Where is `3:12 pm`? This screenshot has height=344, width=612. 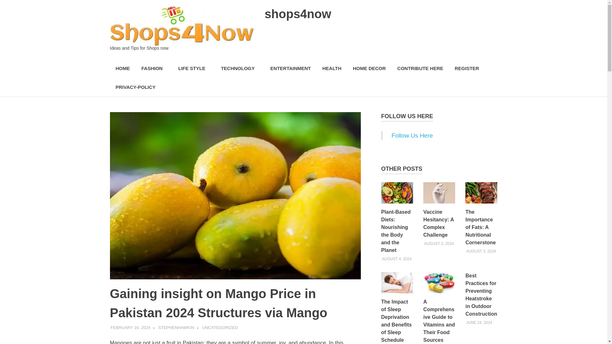 3:12 pm is located at coordinates (131, 327).